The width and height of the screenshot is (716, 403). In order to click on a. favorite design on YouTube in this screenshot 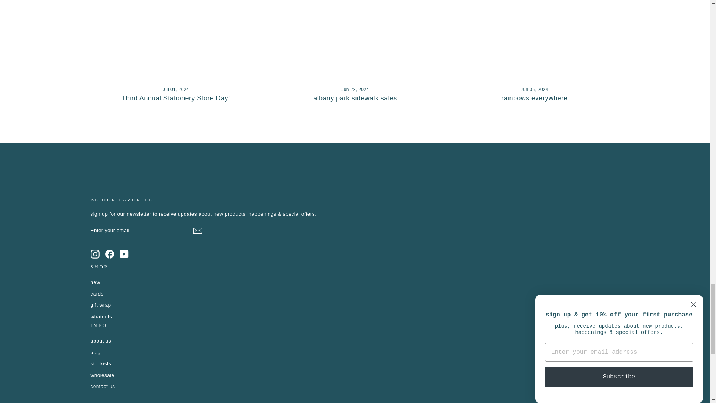, I will do `click(124, 254)`.